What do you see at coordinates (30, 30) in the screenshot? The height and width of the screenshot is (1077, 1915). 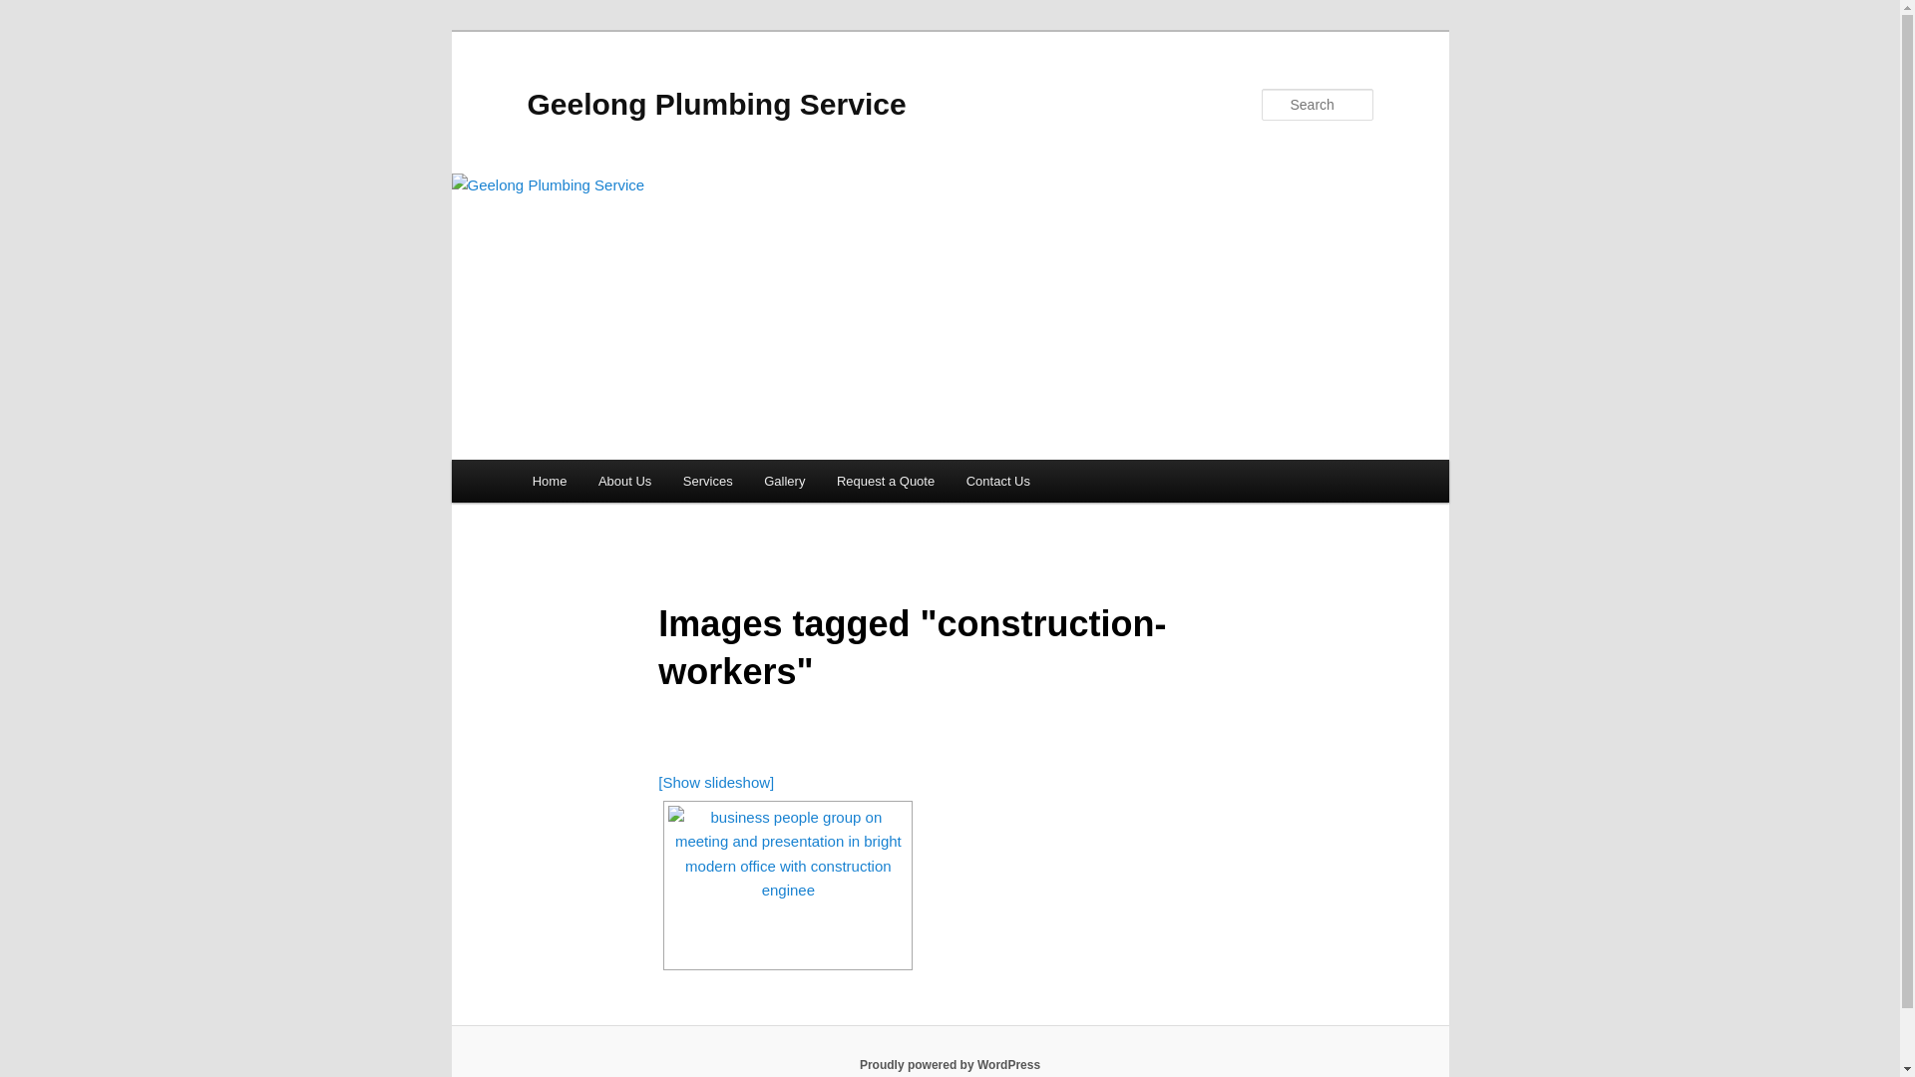 I see `Skip to primary content` at bounding box center [30, 30].